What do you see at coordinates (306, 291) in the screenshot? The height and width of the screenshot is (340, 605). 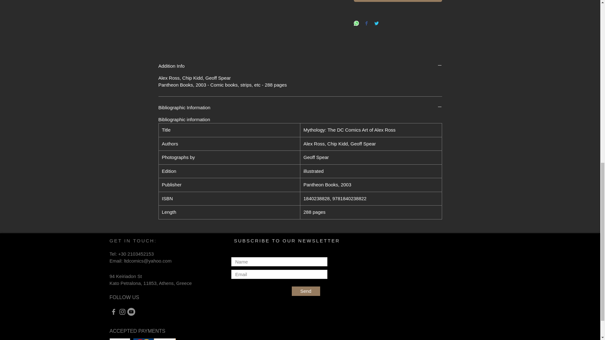 I see `Send` at bounding box center [306, 291].